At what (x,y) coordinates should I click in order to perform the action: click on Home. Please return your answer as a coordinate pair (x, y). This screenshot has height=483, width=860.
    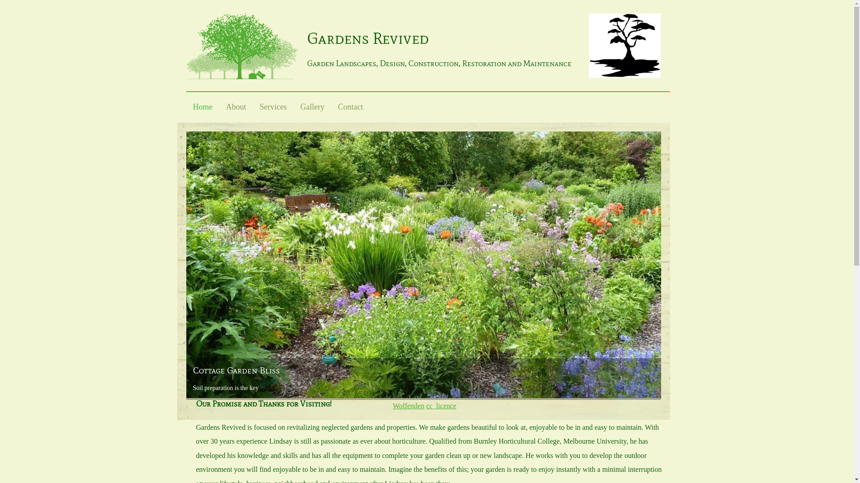
    Looking at the image, I should click on (202, 107).